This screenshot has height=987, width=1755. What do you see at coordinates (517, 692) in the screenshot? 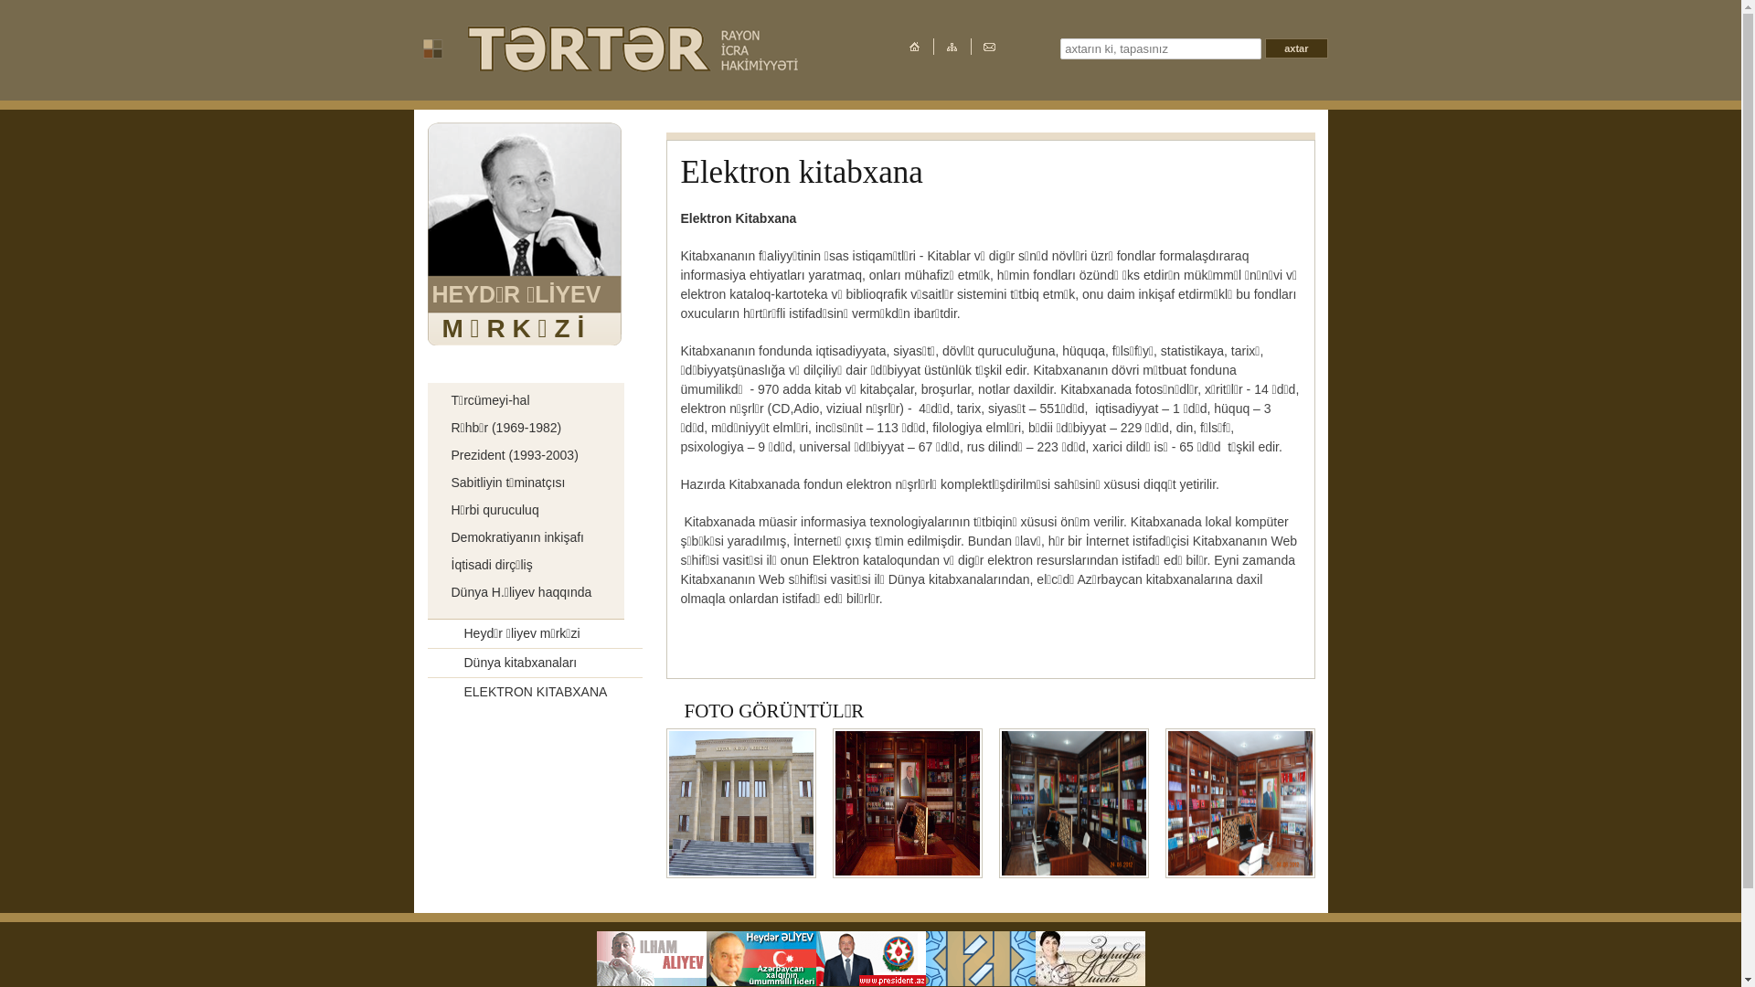
I see `ELEKTRON KITABXANA` at bounding box center [517, 692].